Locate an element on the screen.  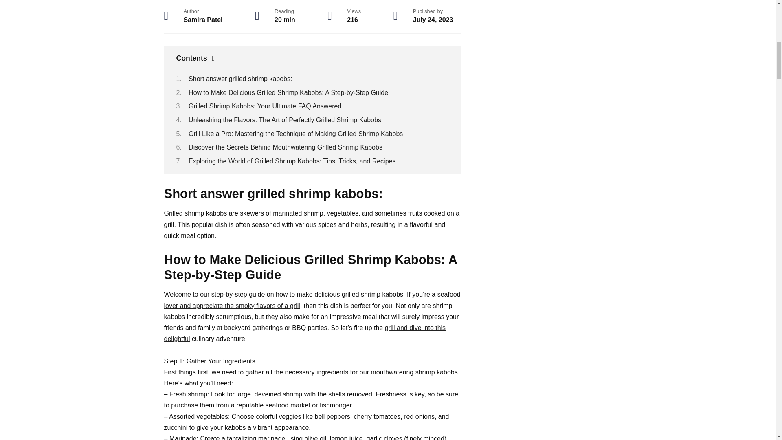
grill and dive into this delightful is located at coordinates (305, 333).